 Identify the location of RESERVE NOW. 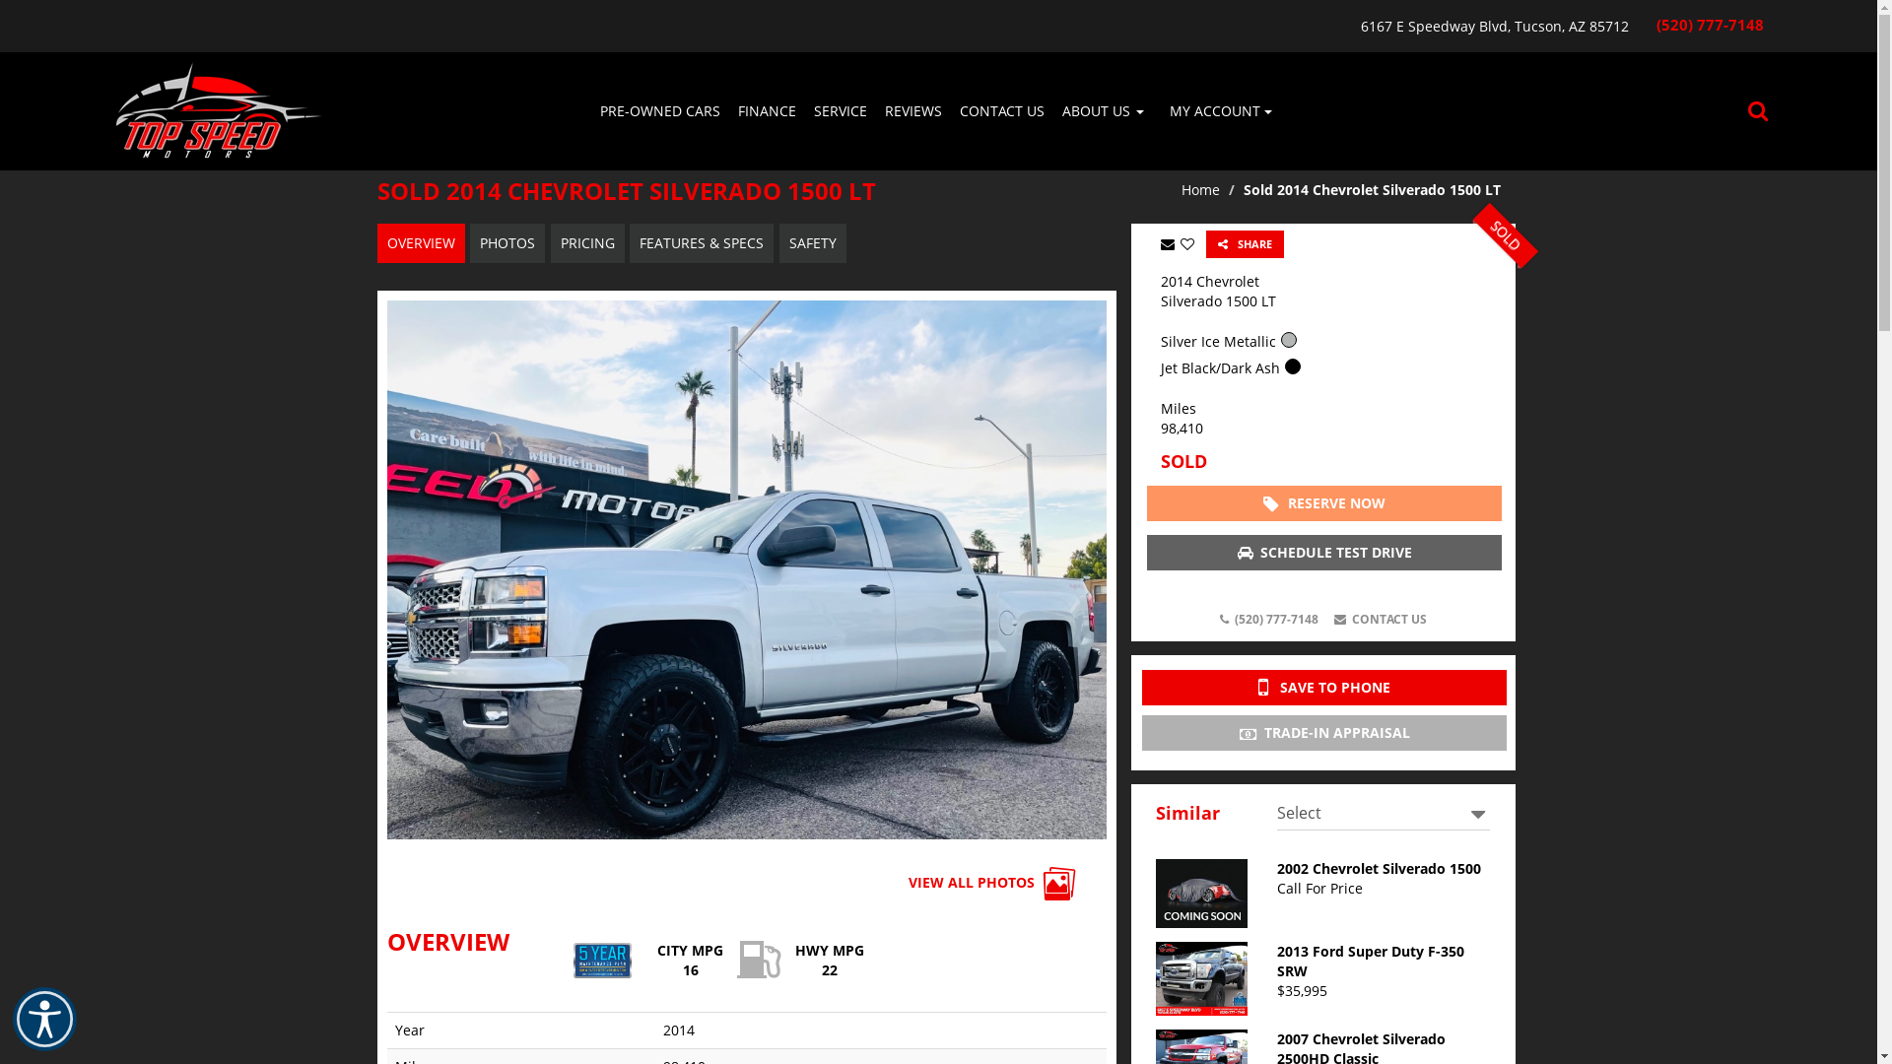
(1324, 503).